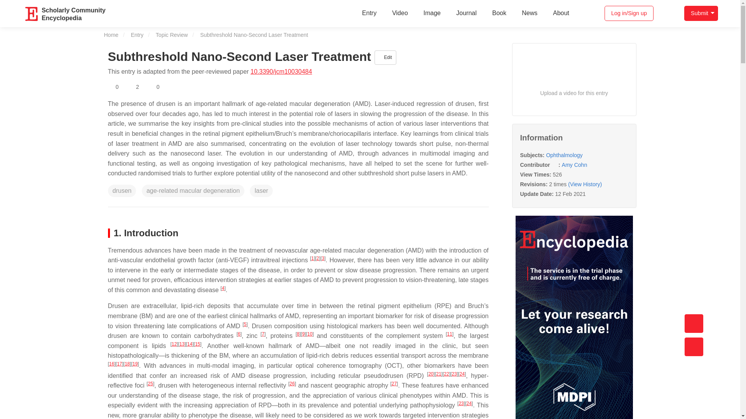  I want to click on Image, so click(432, 13).